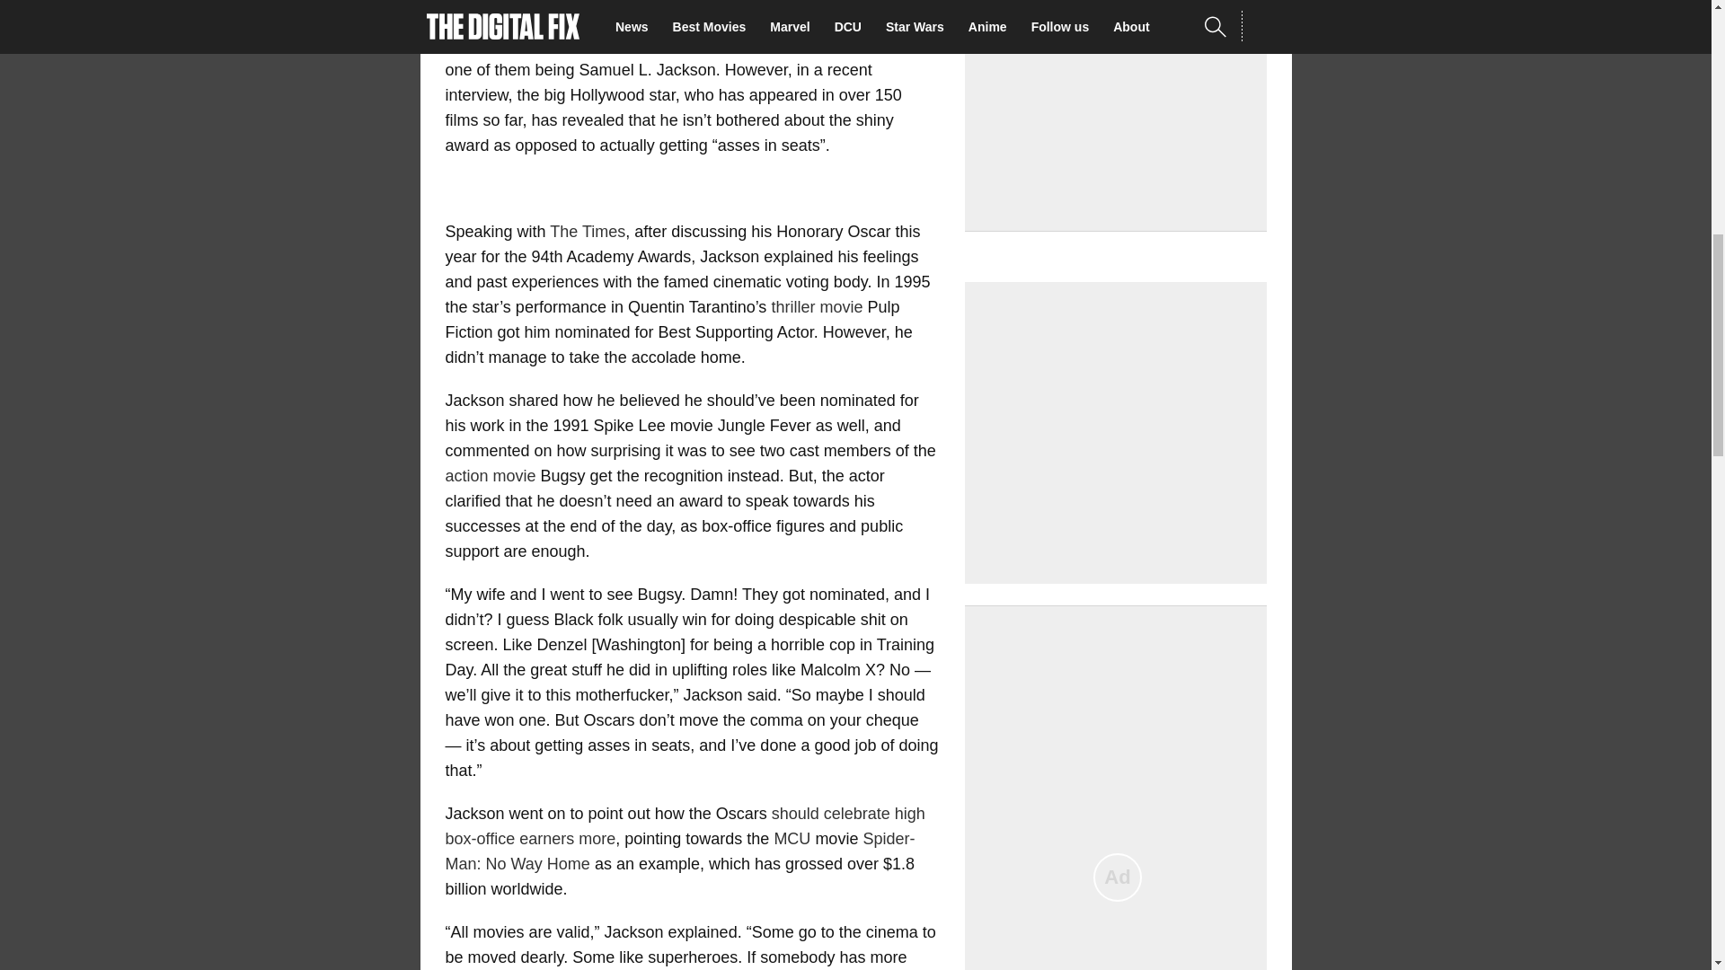 Image resolution: width=1725 pixels, height=970 pixels. Describe the element at coordinates (685, 826) in the screenshot. I see `should celebrate high box-office earners more` at that location.